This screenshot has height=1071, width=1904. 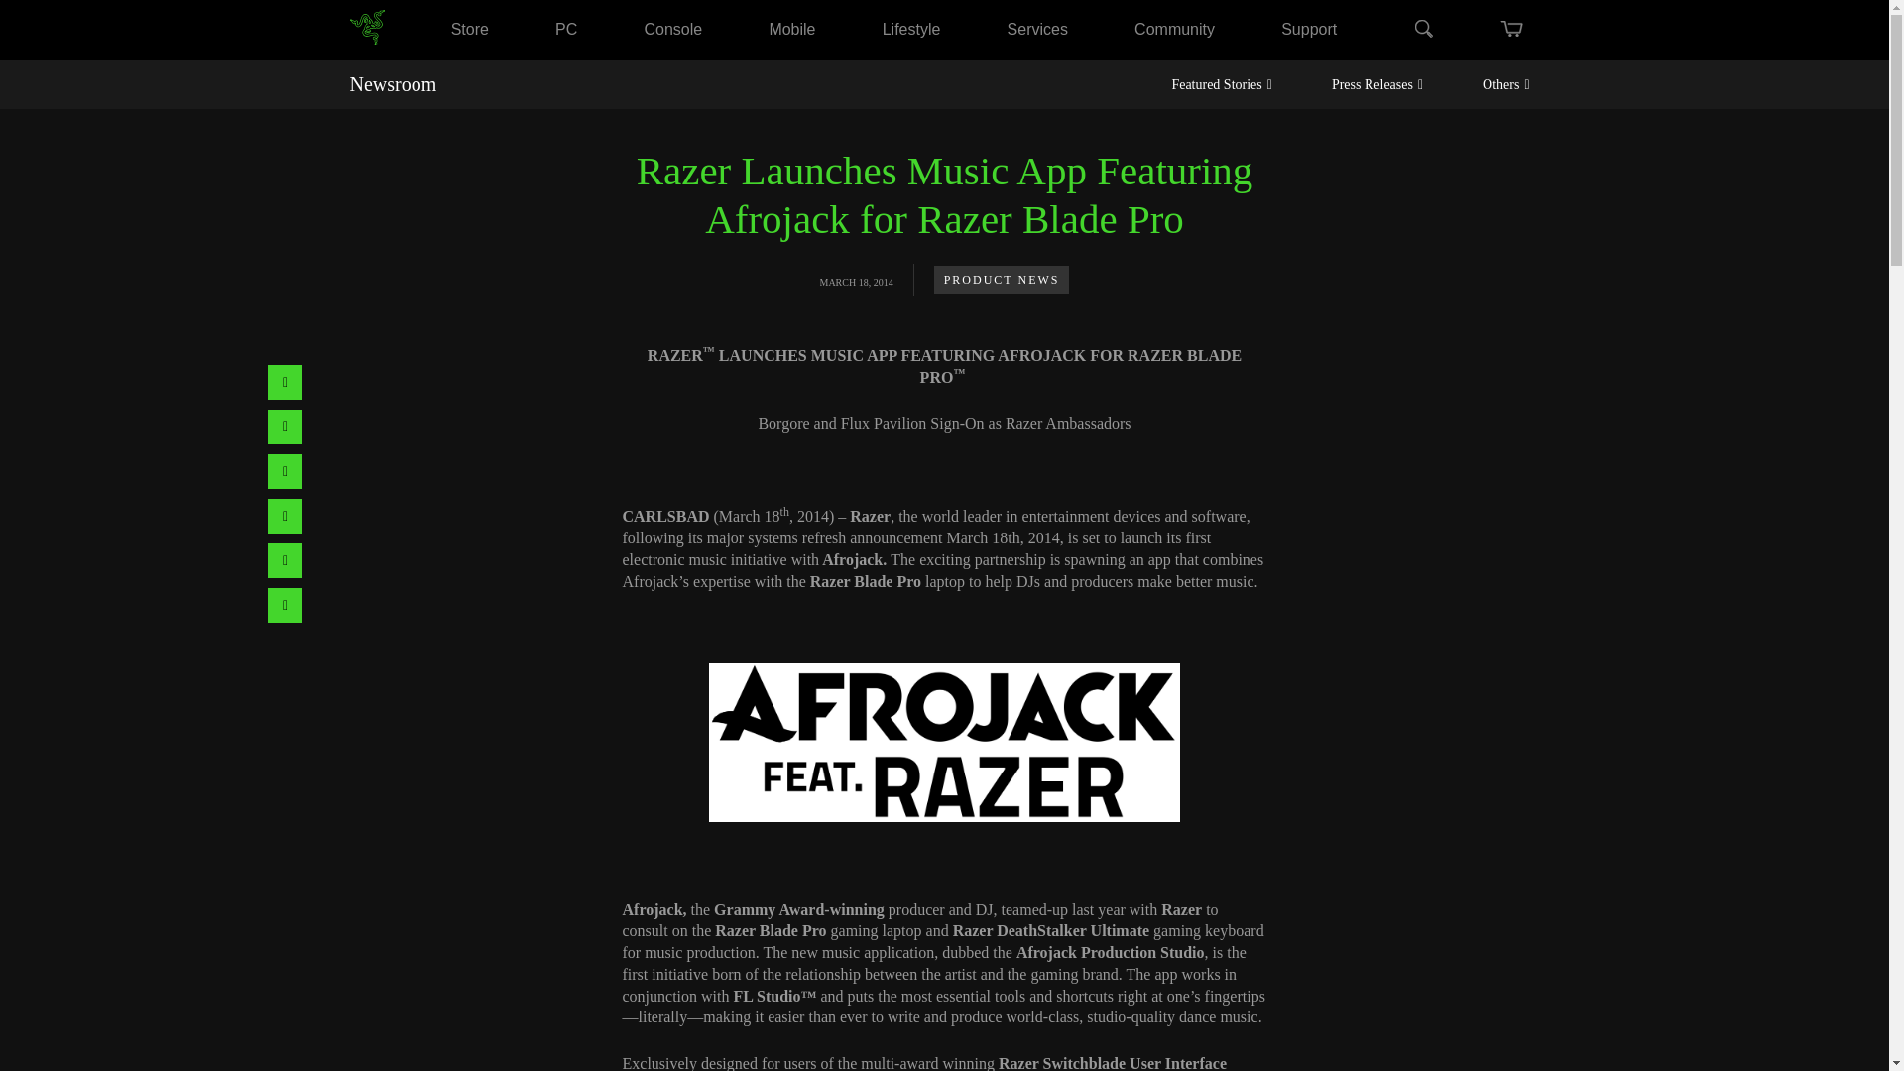 I want to click on Share via pinterest, so click(x=286, y=426).